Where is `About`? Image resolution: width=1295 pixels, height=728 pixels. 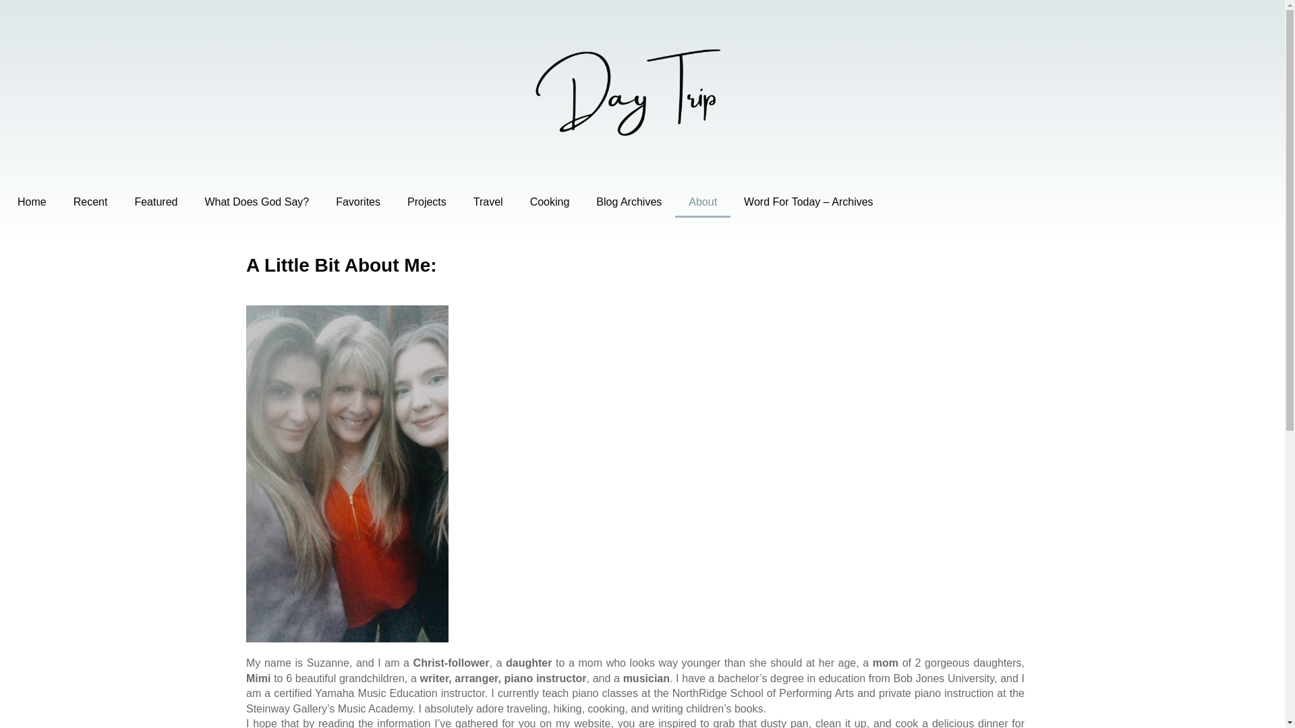
About is located at coordinates (702, 202).